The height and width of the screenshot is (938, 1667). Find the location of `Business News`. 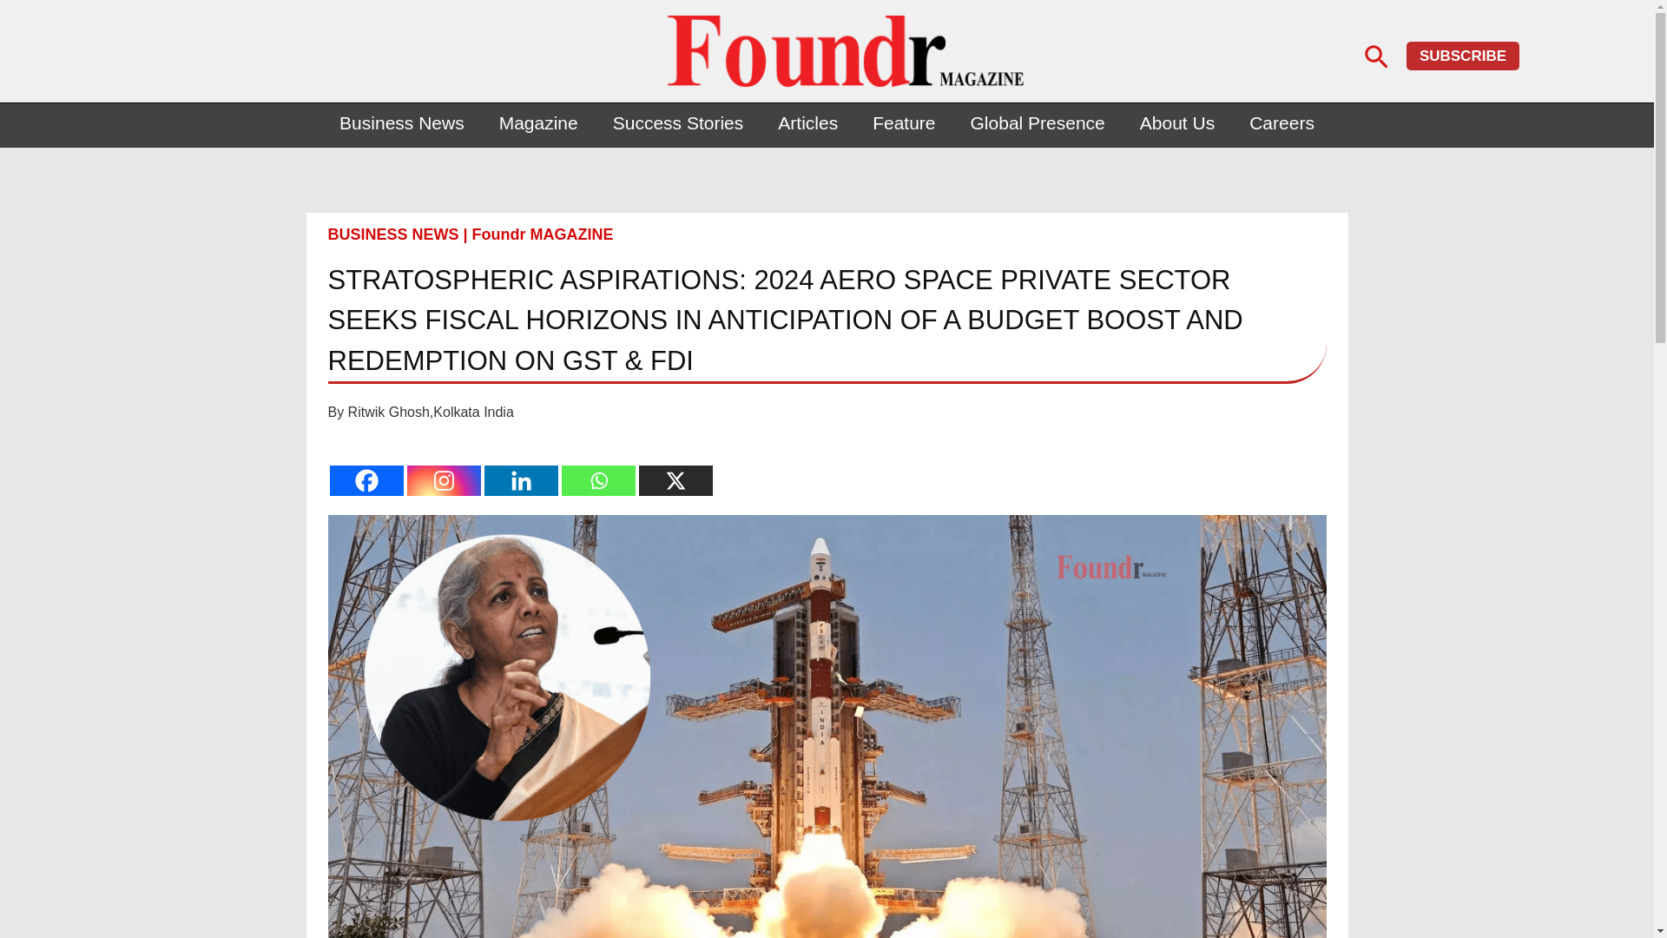

Business News is located at coordinates (401, 123).